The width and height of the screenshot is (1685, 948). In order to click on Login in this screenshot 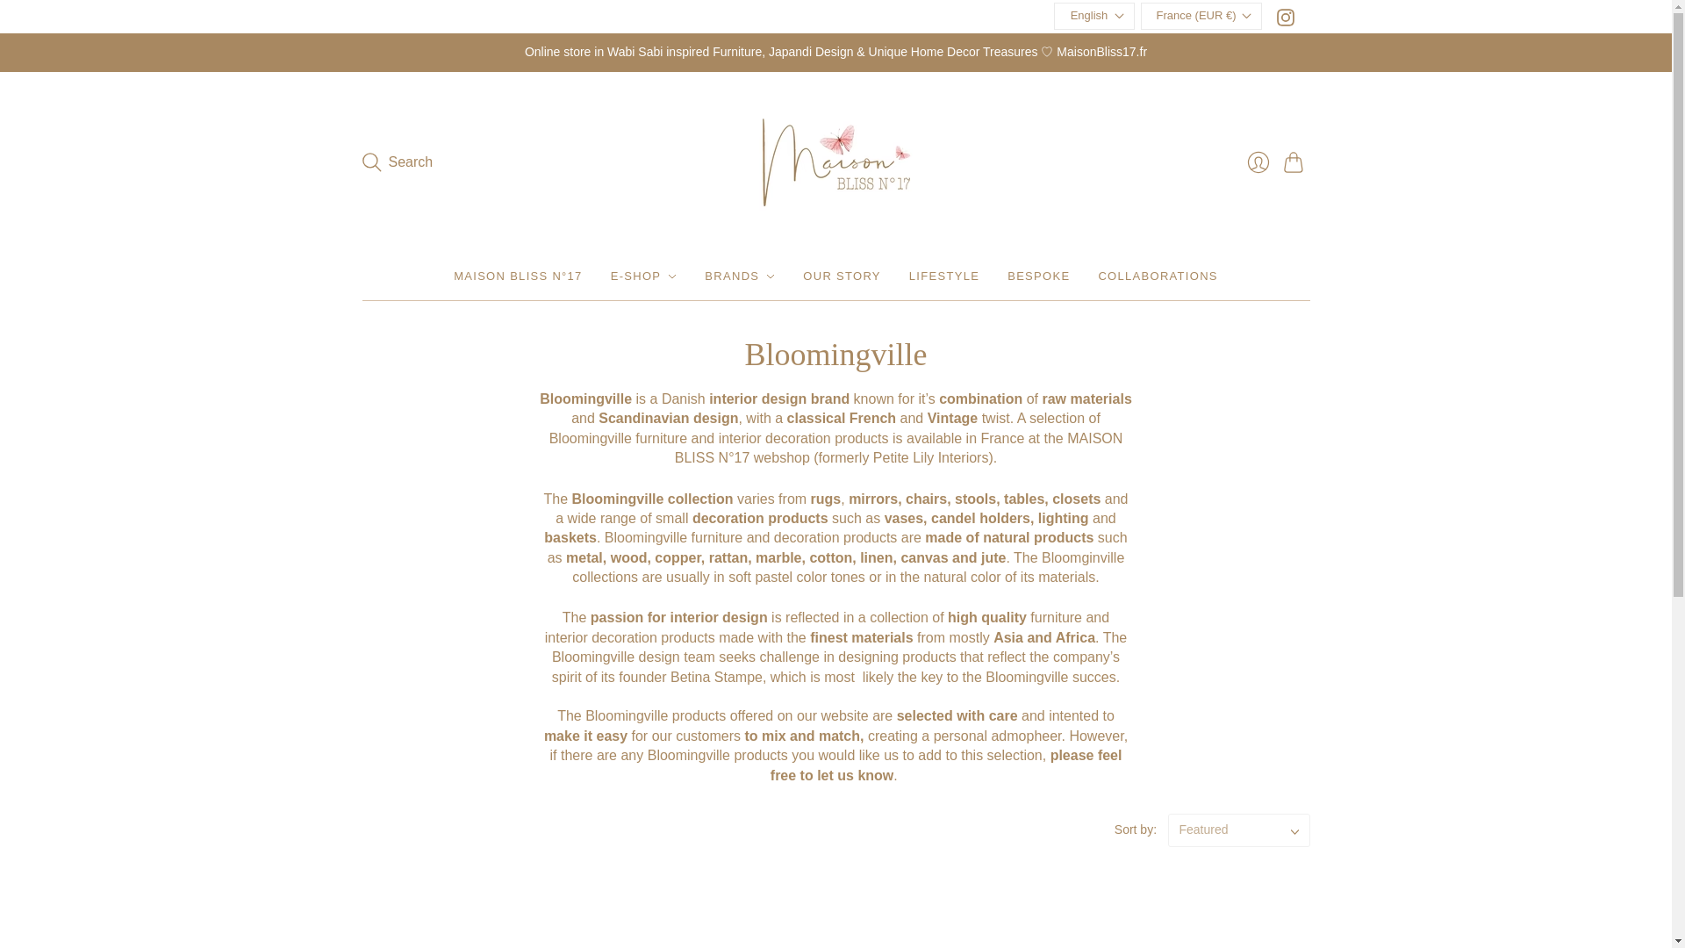, I will do `click(1257, 162)`.